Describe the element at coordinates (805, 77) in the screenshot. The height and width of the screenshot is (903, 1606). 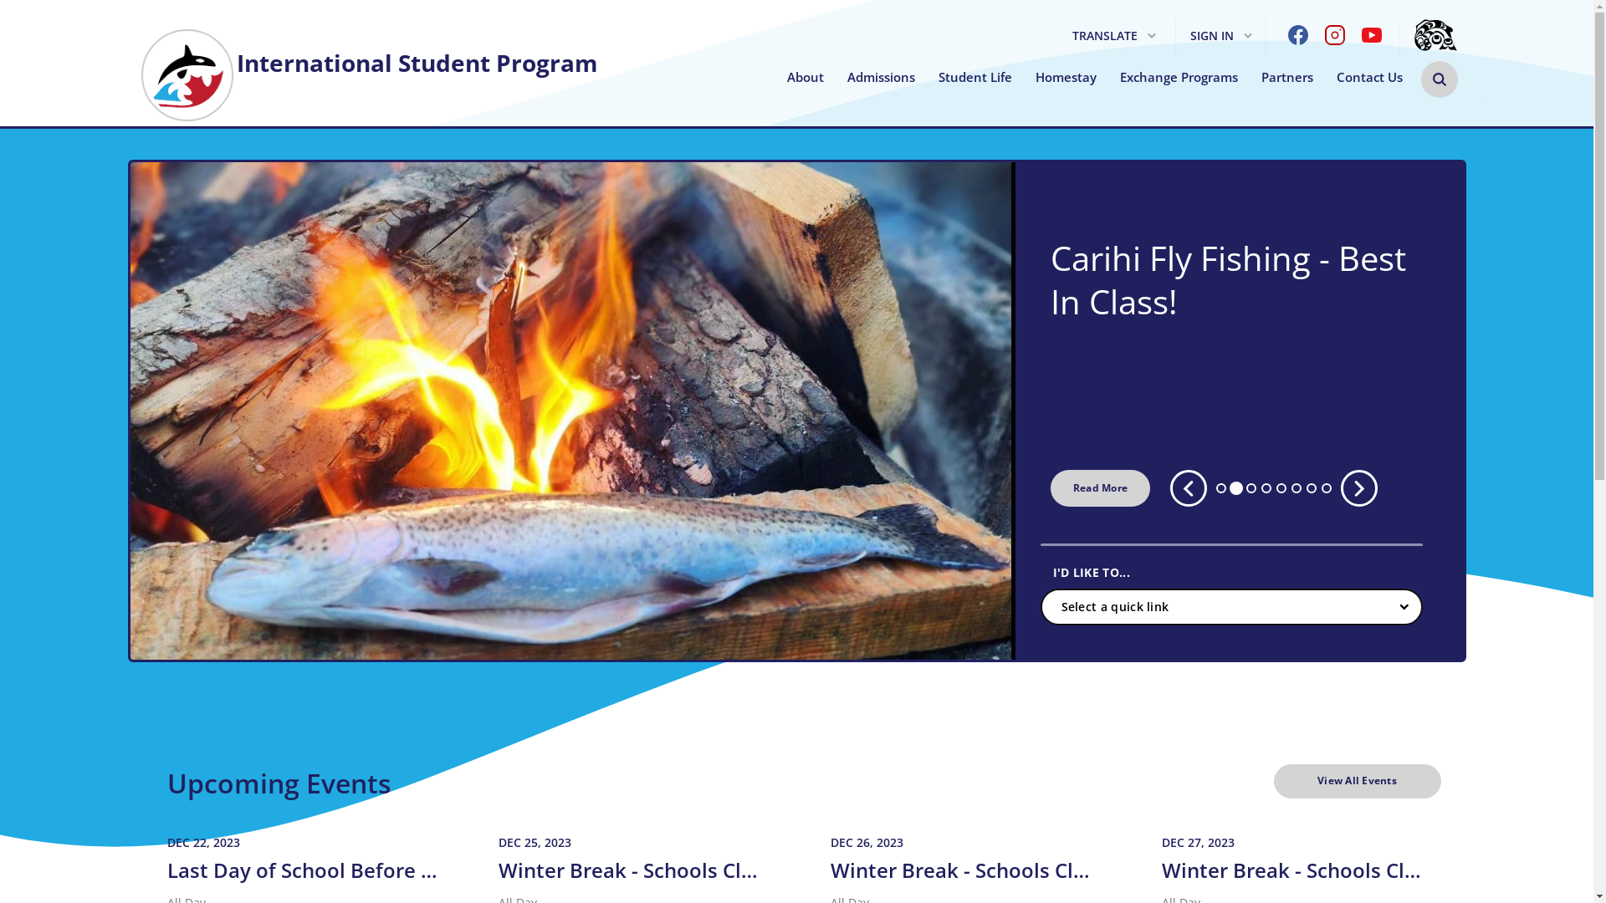
I see `About` at that location.